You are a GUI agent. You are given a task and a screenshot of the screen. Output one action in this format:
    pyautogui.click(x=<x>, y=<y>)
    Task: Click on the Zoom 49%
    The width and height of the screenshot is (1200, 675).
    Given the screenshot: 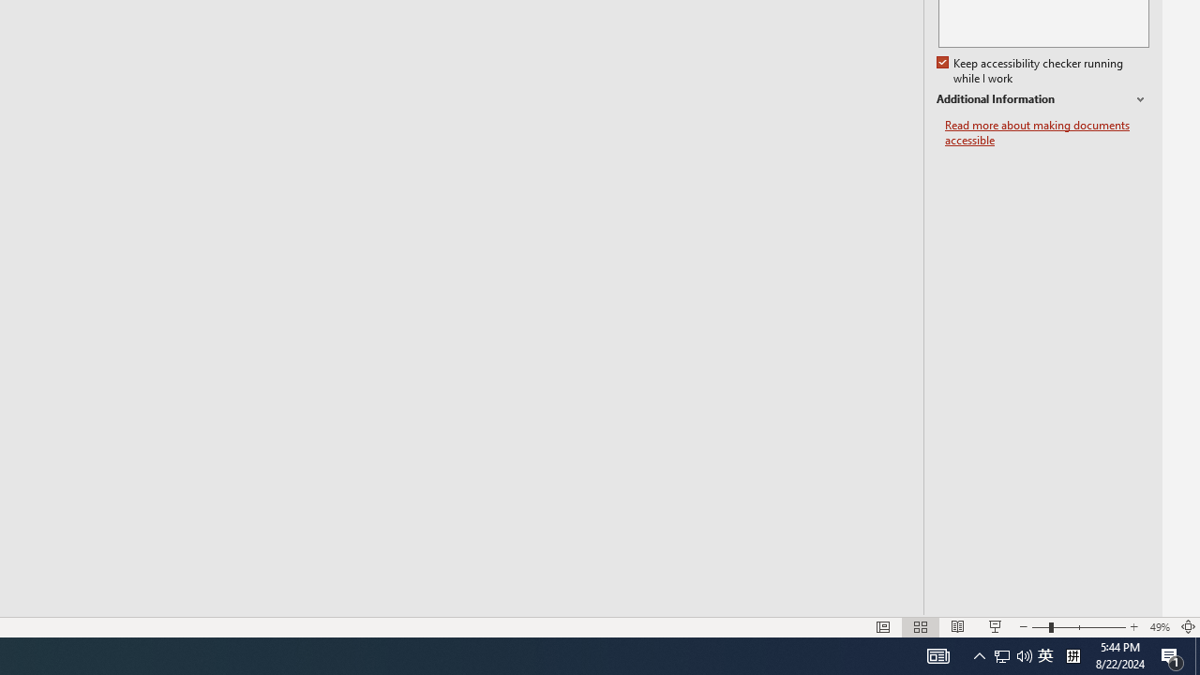 What is the action you would take?
    pyautogui.click(x=1159, y=626)
    